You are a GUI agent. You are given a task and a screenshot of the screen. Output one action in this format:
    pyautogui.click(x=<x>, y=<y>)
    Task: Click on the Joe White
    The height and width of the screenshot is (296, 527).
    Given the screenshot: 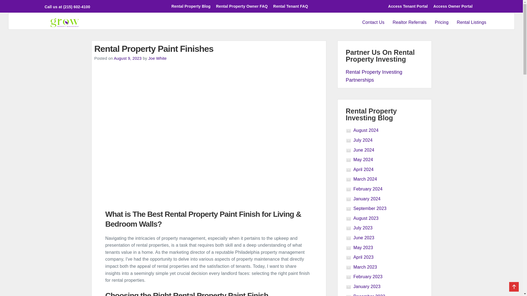 What is the action you would take?
    pyautogui.click(x=157, y=58)
    